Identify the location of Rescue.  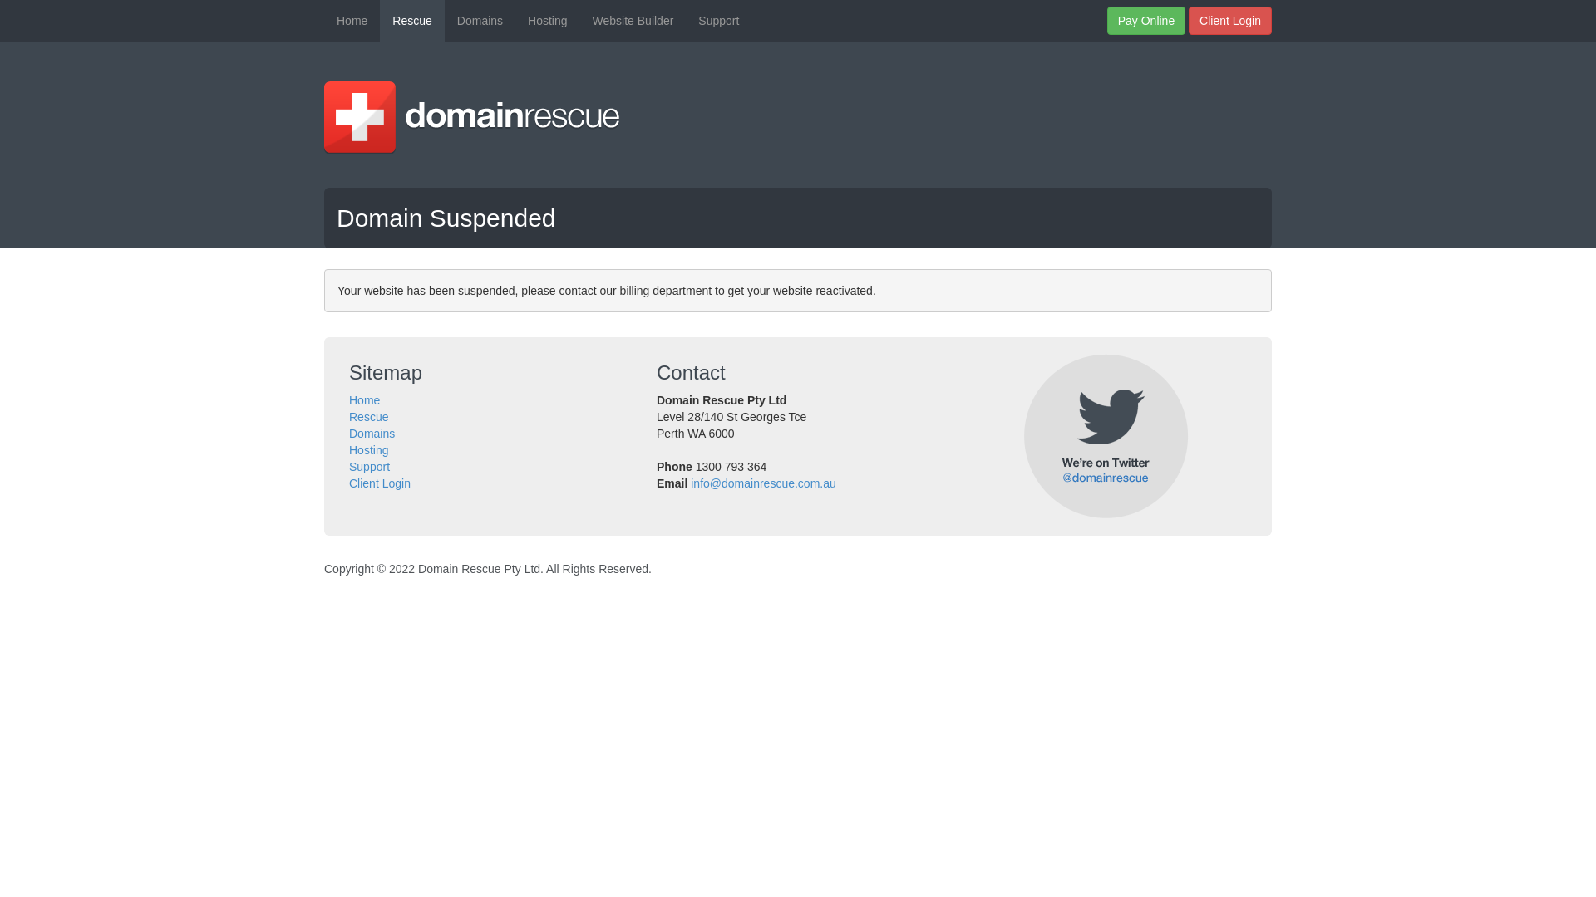
(369, 417).